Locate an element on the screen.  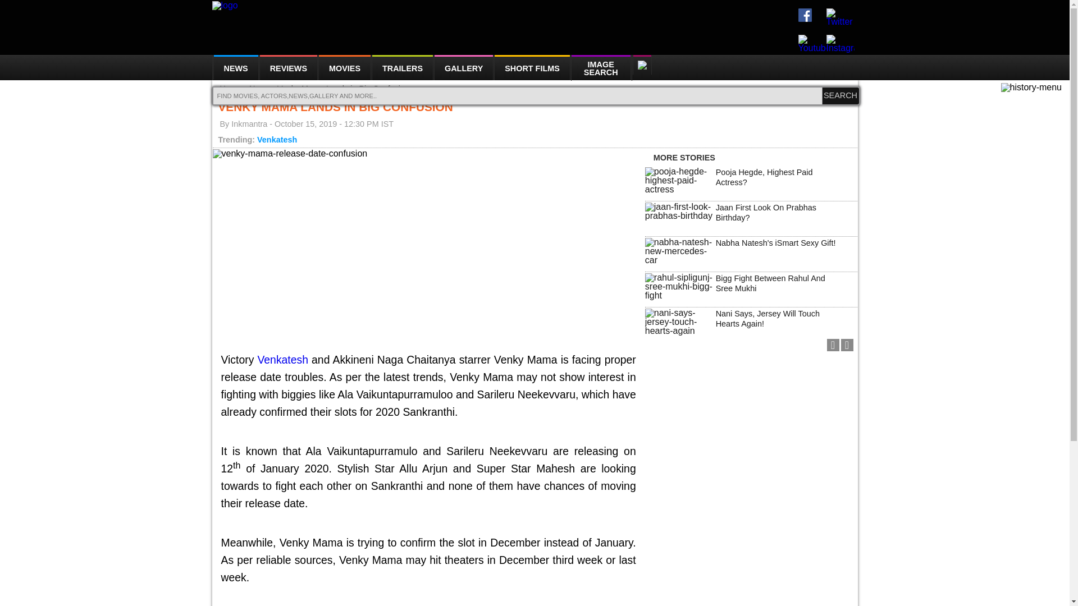
Previous is located at coordinates (832, 345).